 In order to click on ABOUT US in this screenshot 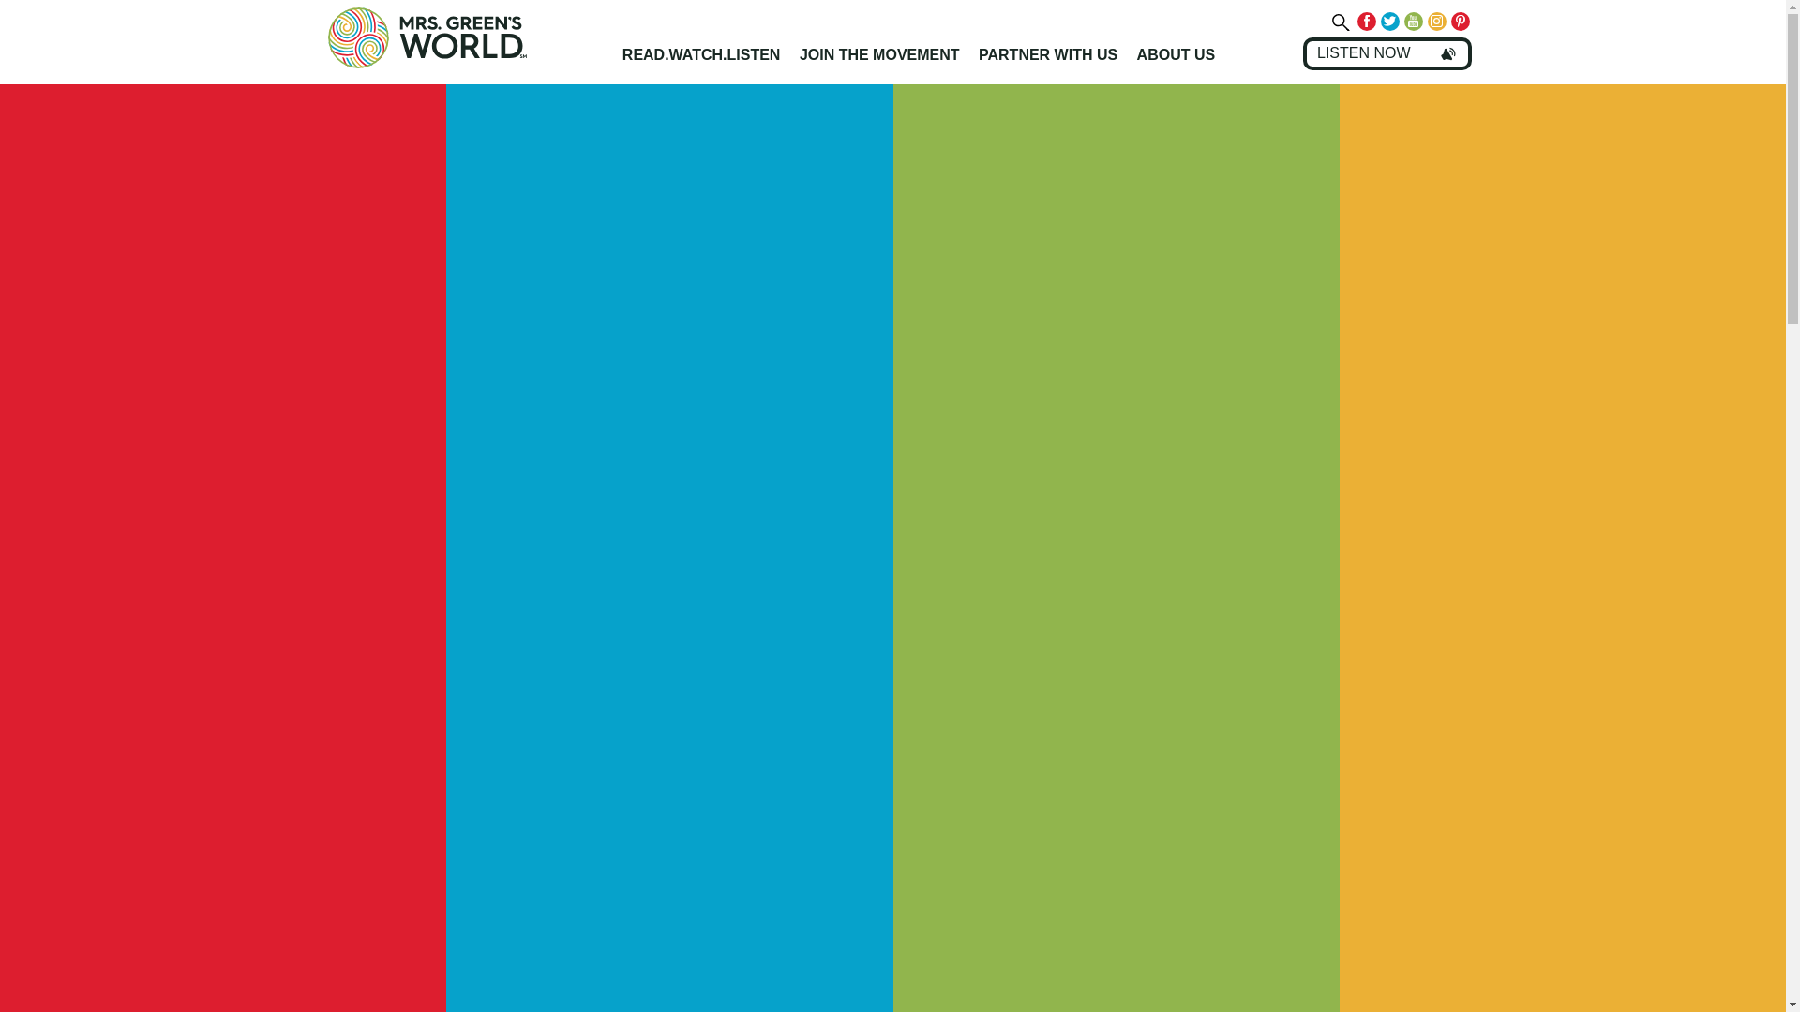, I will do `click(1177, 54)`.